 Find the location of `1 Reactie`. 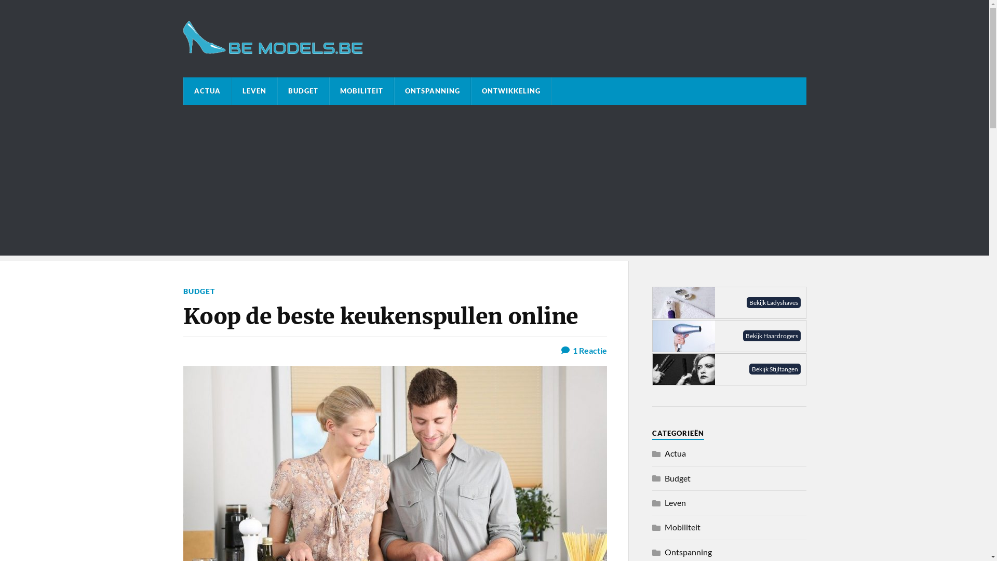

1 Reactie is located at coordinates (584, 350).